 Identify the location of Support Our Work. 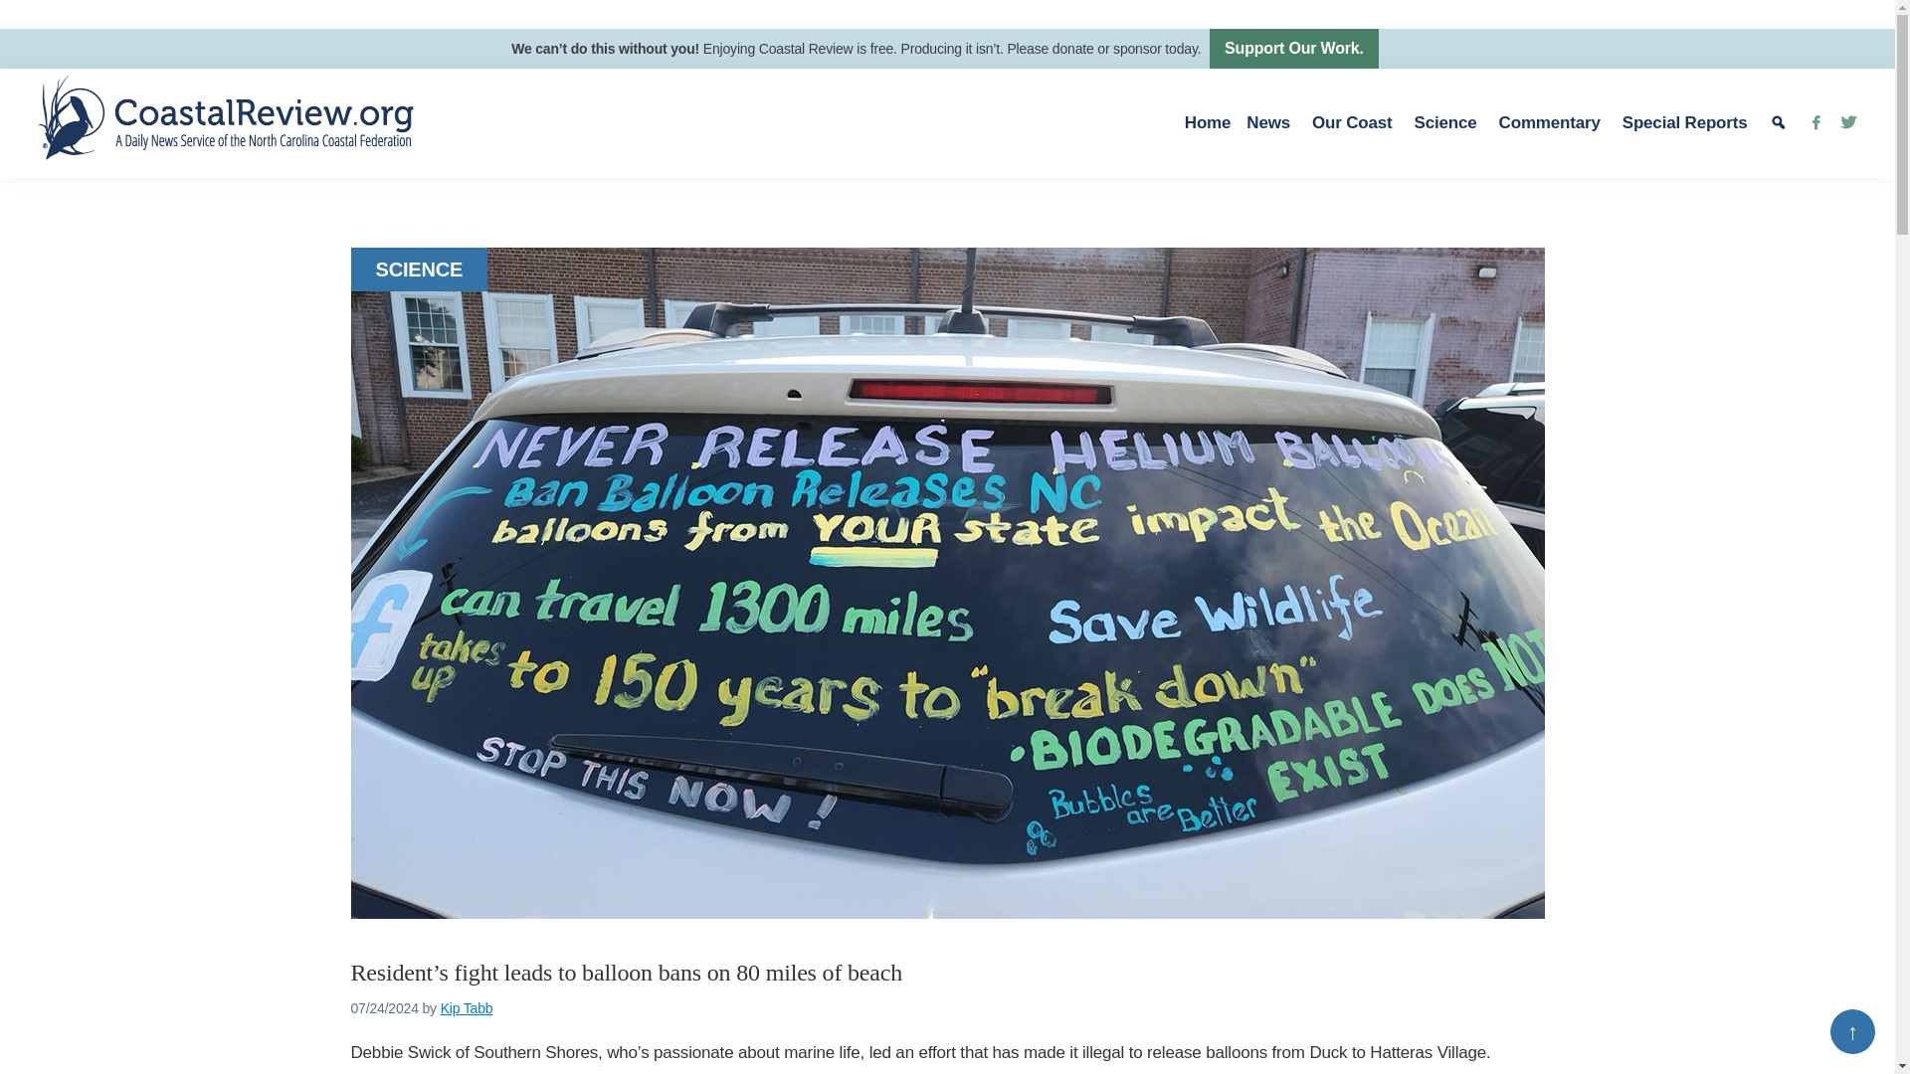
(1293, 49).